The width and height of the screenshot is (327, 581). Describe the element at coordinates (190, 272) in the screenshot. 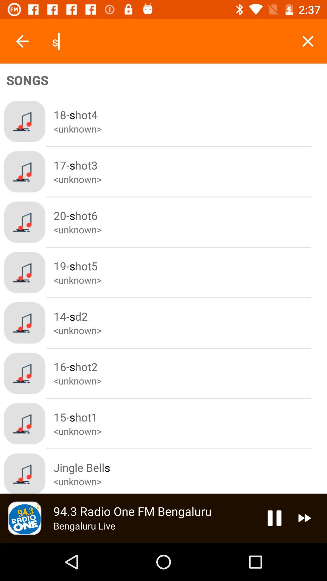

I see `select the forth song` at that location.